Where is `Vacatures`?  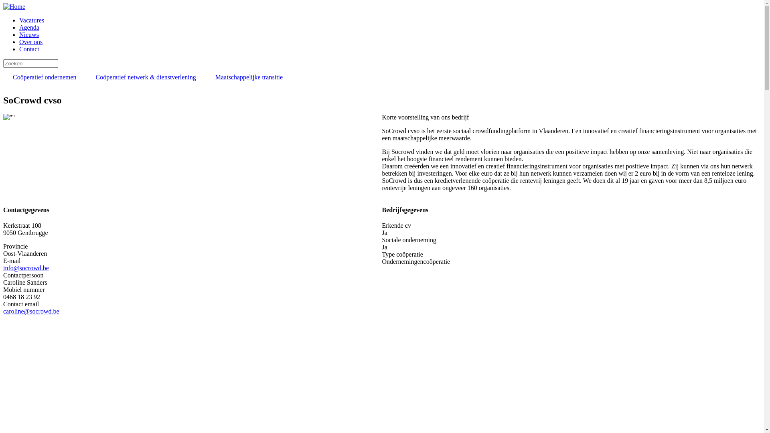
Vacatures is located at coordinates (32, 20).